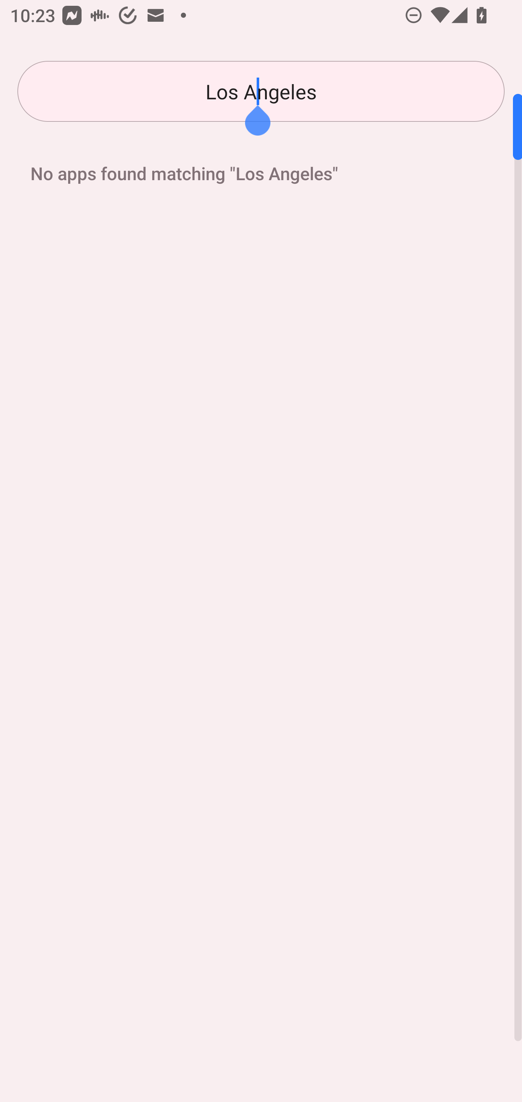 The image size is (522, 1102). I want to click on Los Angeles, so click(261, 91).